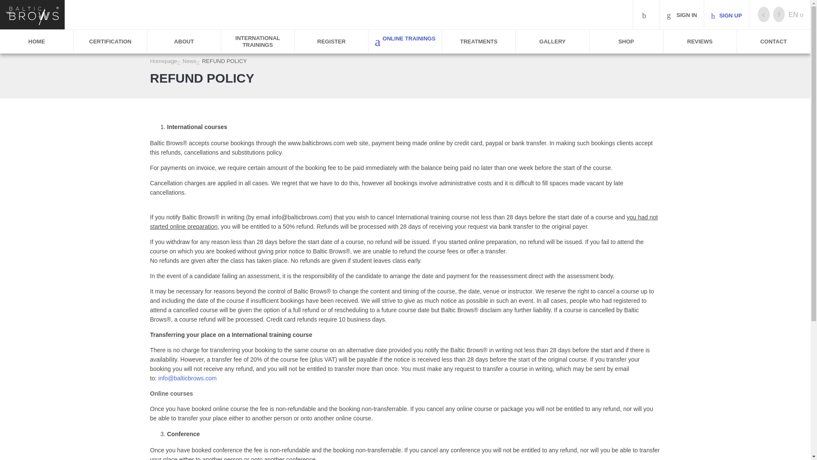 The height and width of the screenshot is (460, 817). Describe the element at coordinates (32, 16) in the screenshot. I see `Baltic Brows` at that location.